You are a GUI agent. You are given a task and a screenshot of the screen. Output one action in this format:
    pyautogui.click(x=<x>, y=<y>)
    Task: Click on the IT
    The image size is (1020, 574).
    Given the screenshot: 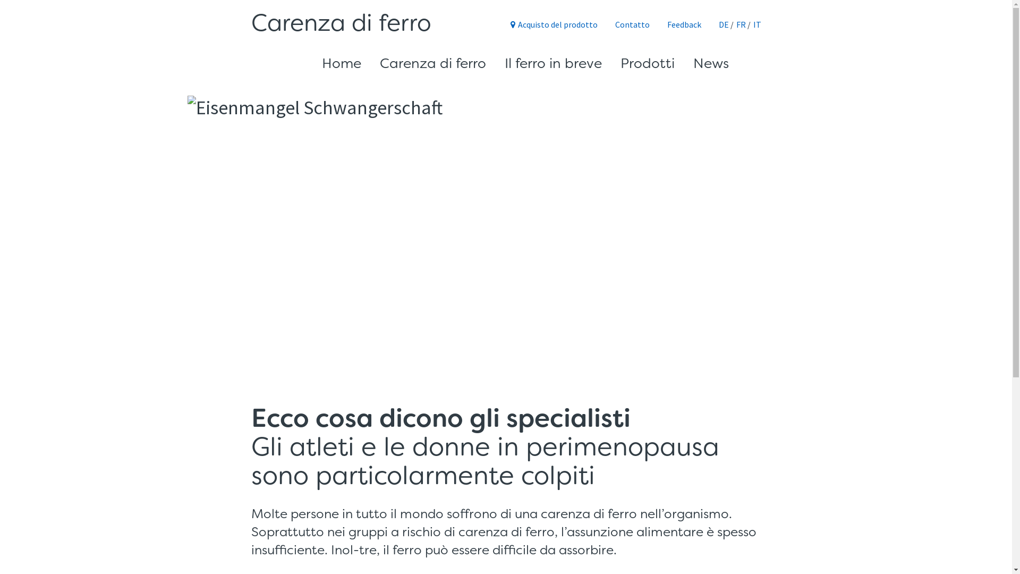 What is the action you would take?
    pyautogui.click(x=758, y=24)
    